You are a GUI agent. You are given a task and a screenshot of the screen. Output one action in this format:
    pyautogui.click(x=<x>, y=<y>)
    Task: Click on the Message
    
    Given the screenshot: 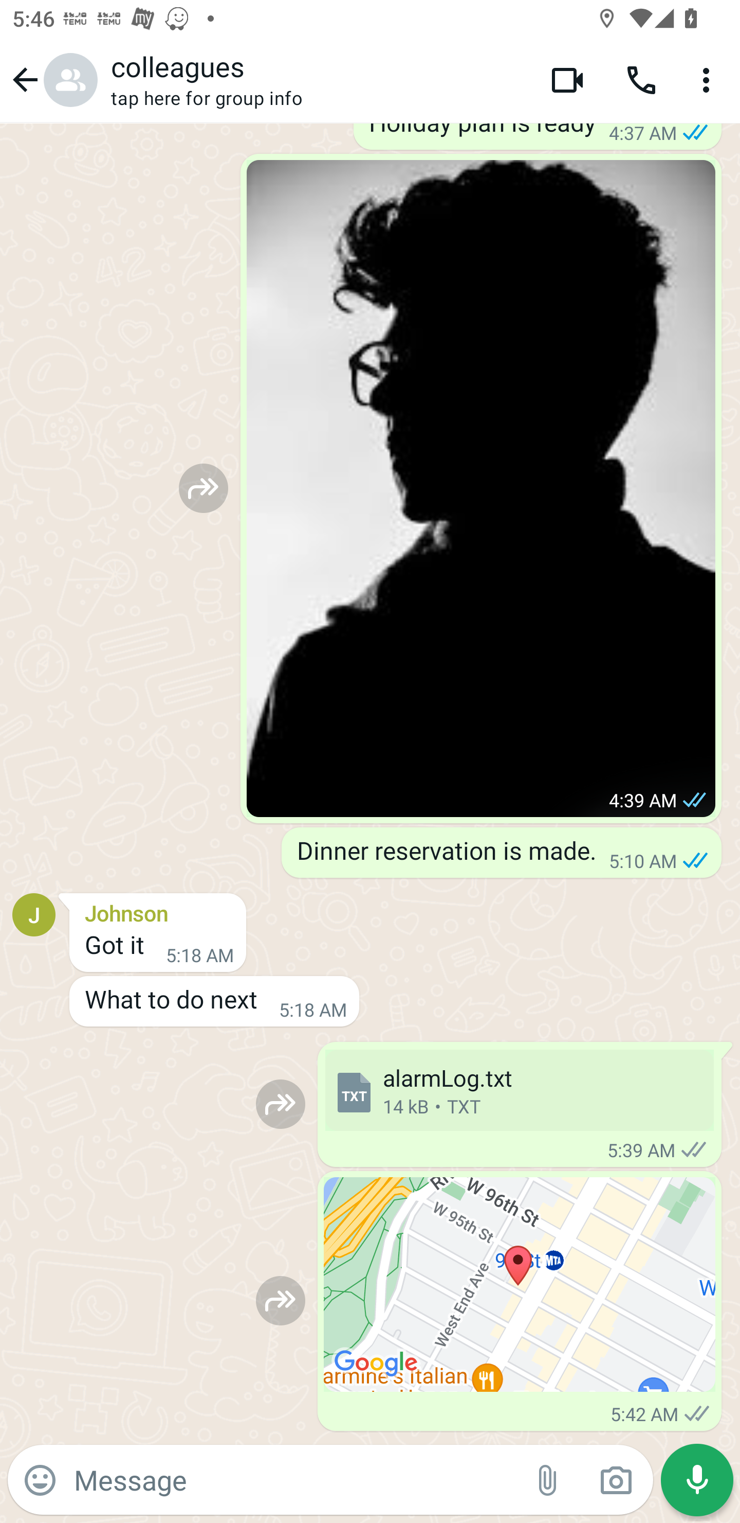 What is the action you would take?
    pyautogui.click(x=294, y=1479)
    